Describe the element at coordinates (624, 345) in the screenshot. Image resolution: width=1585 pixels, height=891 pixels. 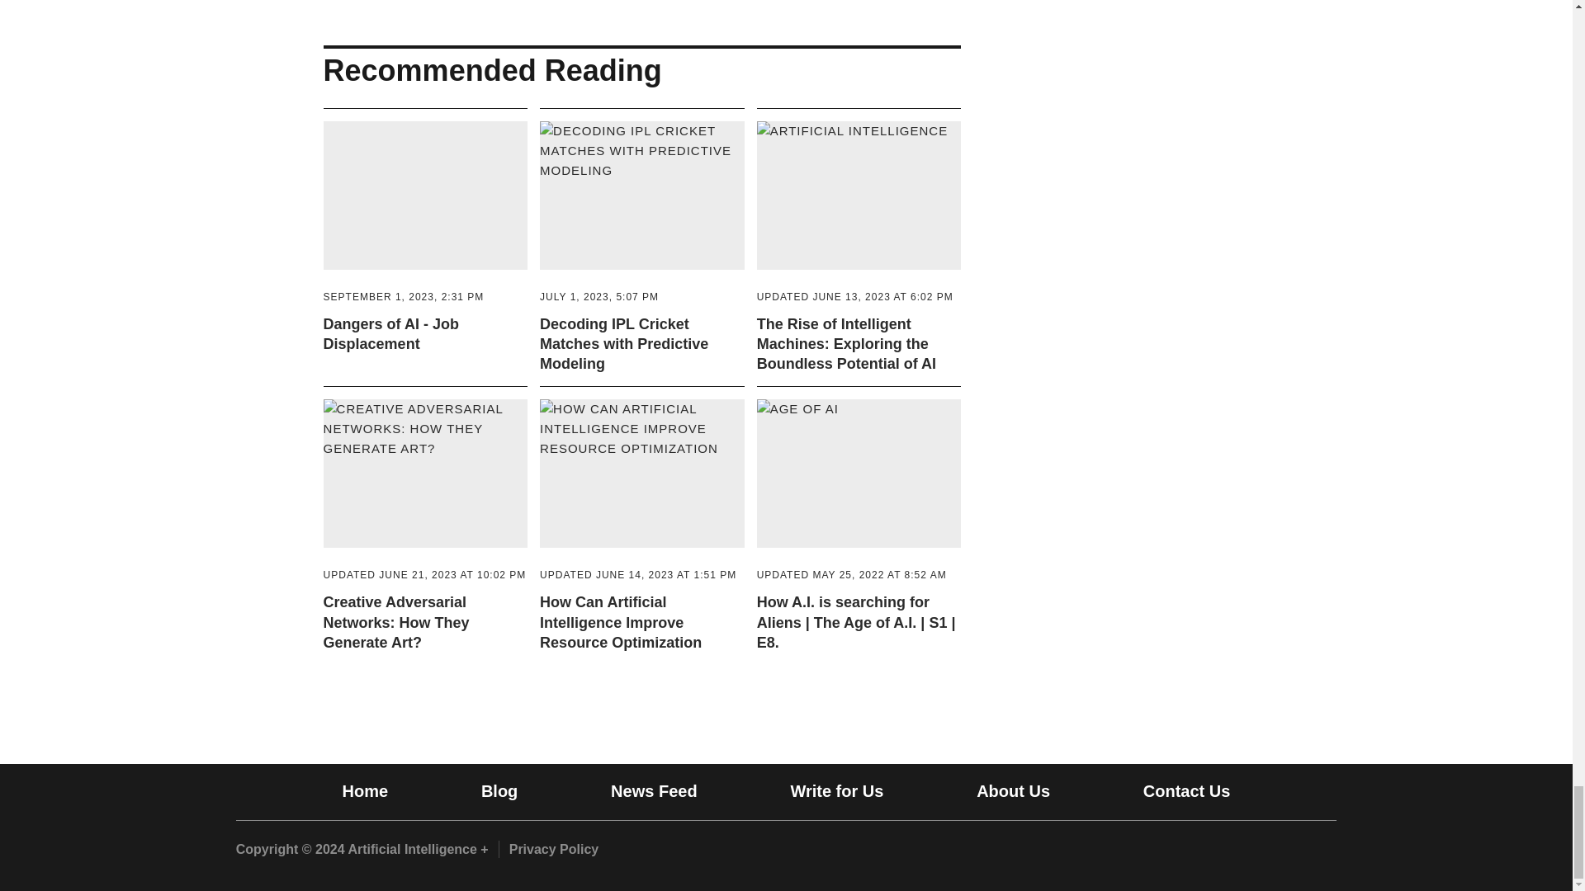
I see `Decoding IPL Cricket Matches with Predictive Modeling` at that location.